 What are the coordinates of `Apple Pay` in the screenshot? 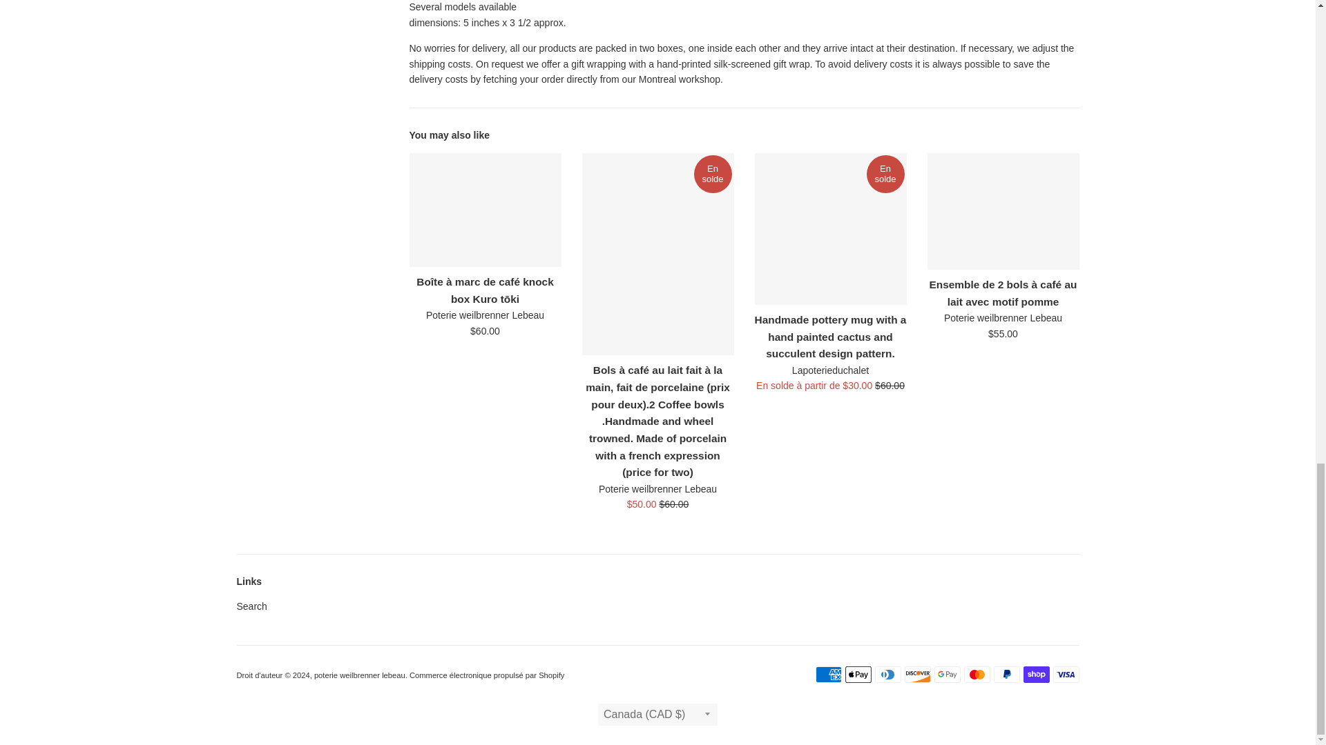 It's located at (858, 675).